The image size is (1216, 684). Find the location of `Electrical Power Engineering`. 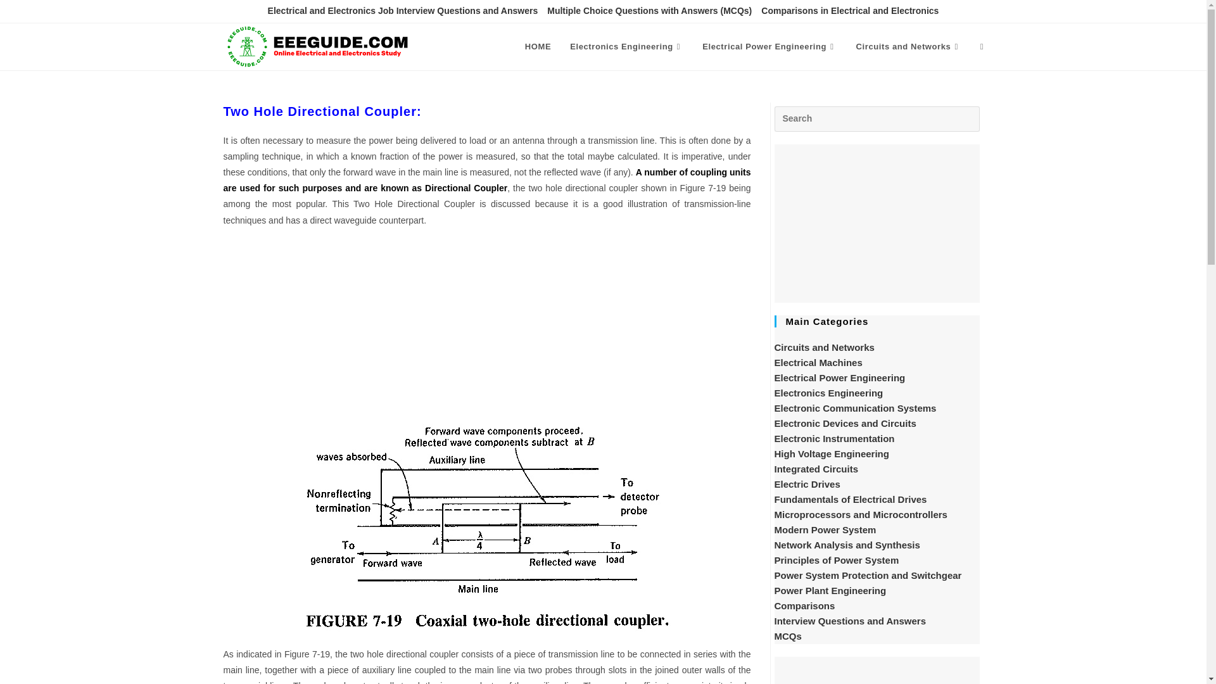

Electrical Power Engineering is located at coordinates (769, 47).